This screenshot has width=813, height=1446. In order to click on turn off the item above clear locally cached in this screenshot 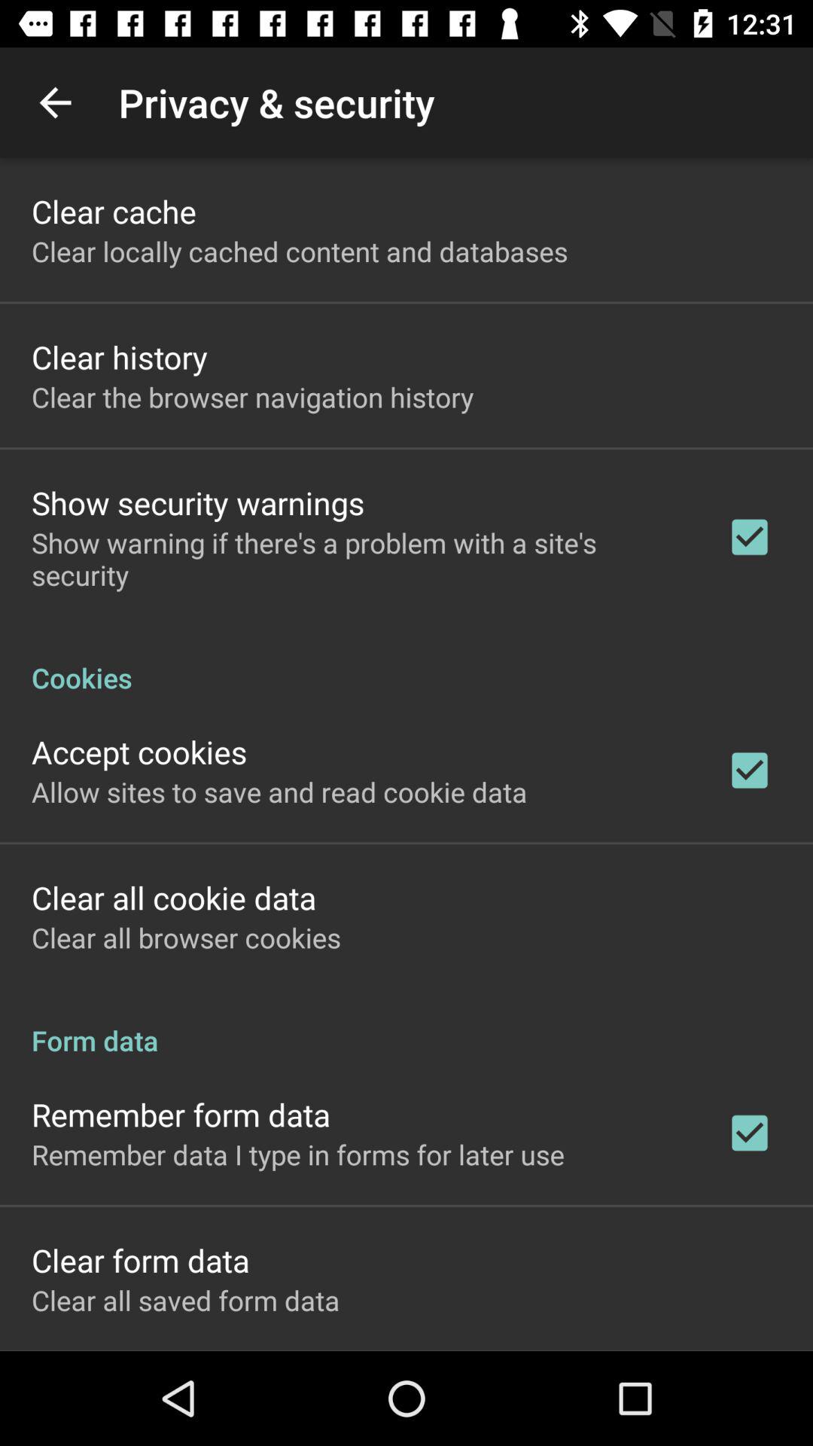, I will do `click(114, 211)`.